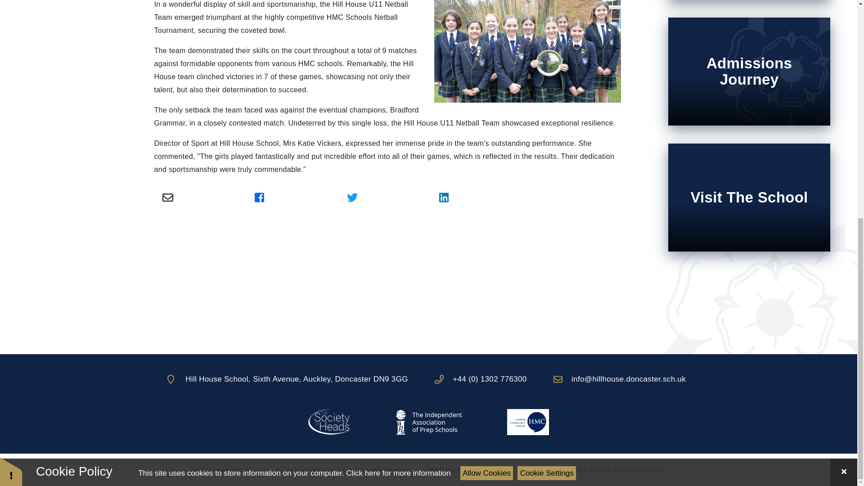 This screenshot has height=486, width=864. What do you see at coordinates (398, 80) in the screenshot?
I see `See cookie policy` at bounding box center [398, 80].